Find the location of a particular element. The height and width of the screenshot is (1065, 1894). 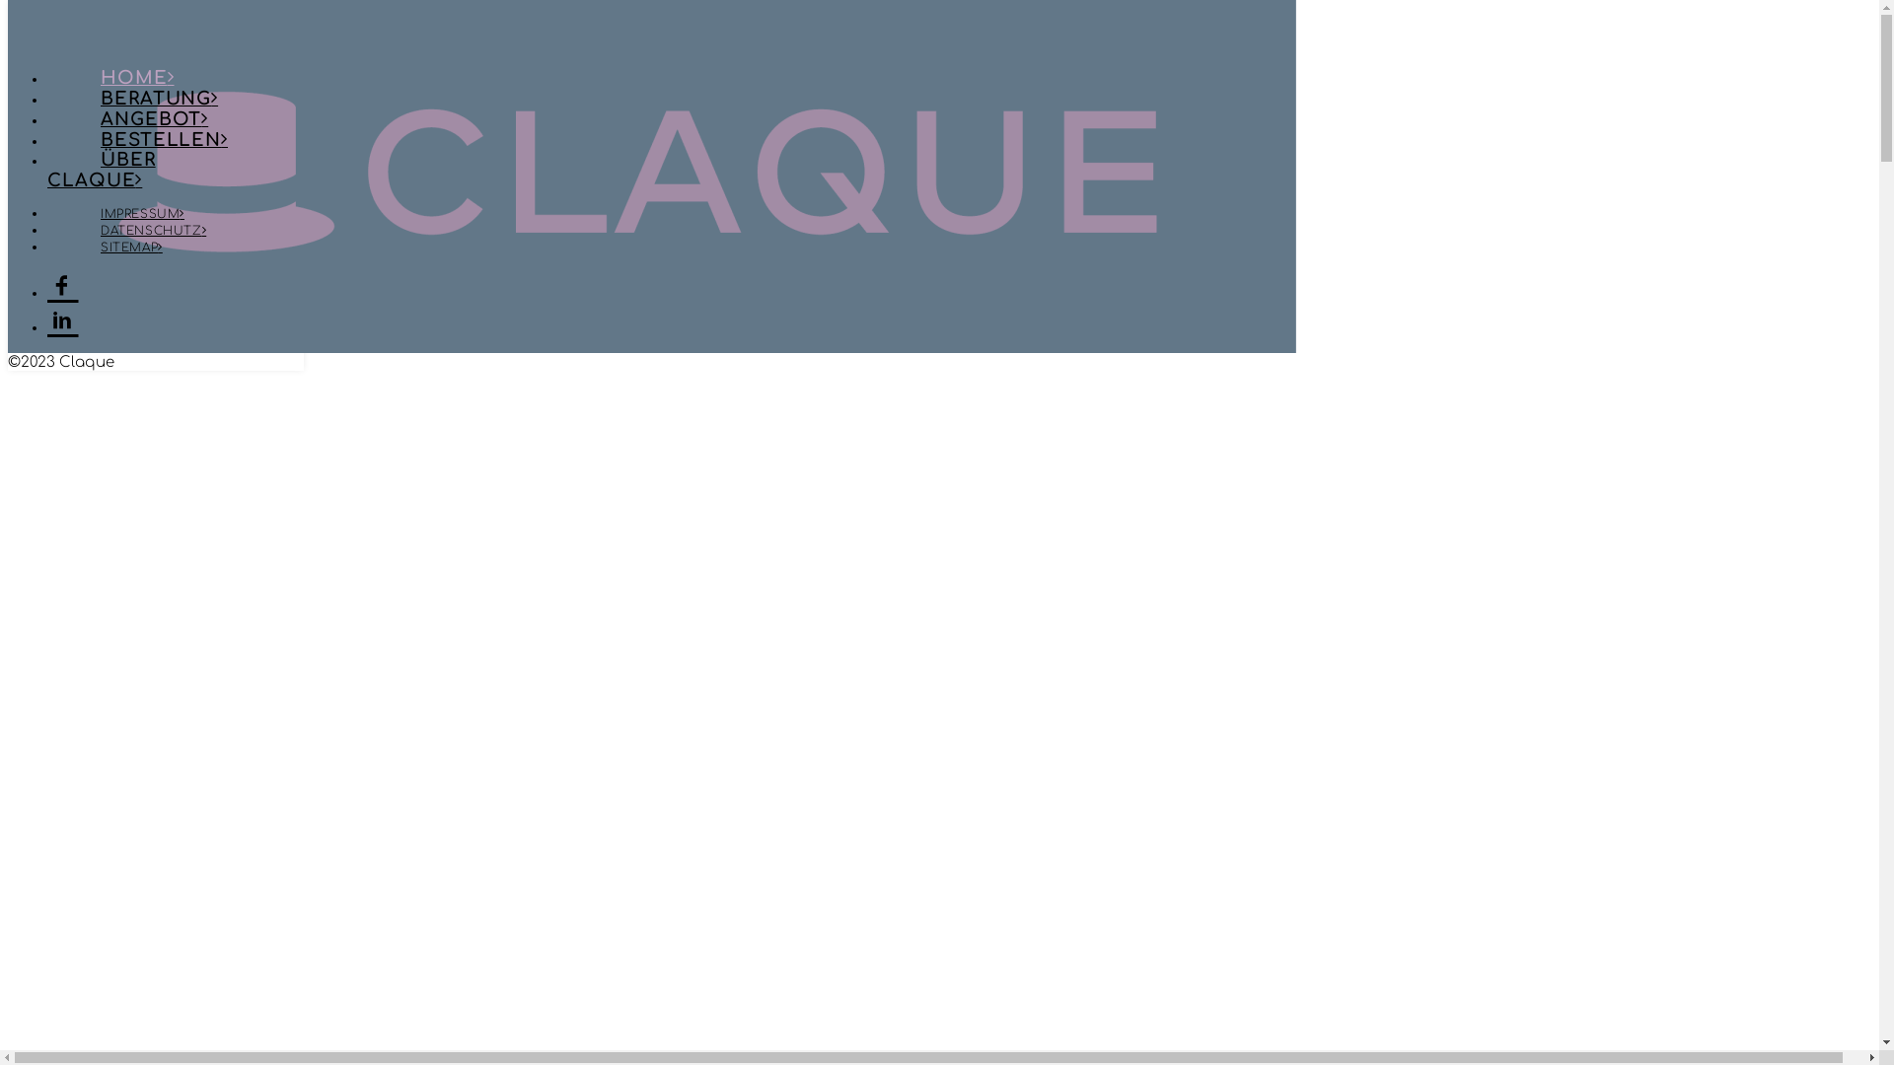

ANGEBOT is located at coordinates (154, 119).